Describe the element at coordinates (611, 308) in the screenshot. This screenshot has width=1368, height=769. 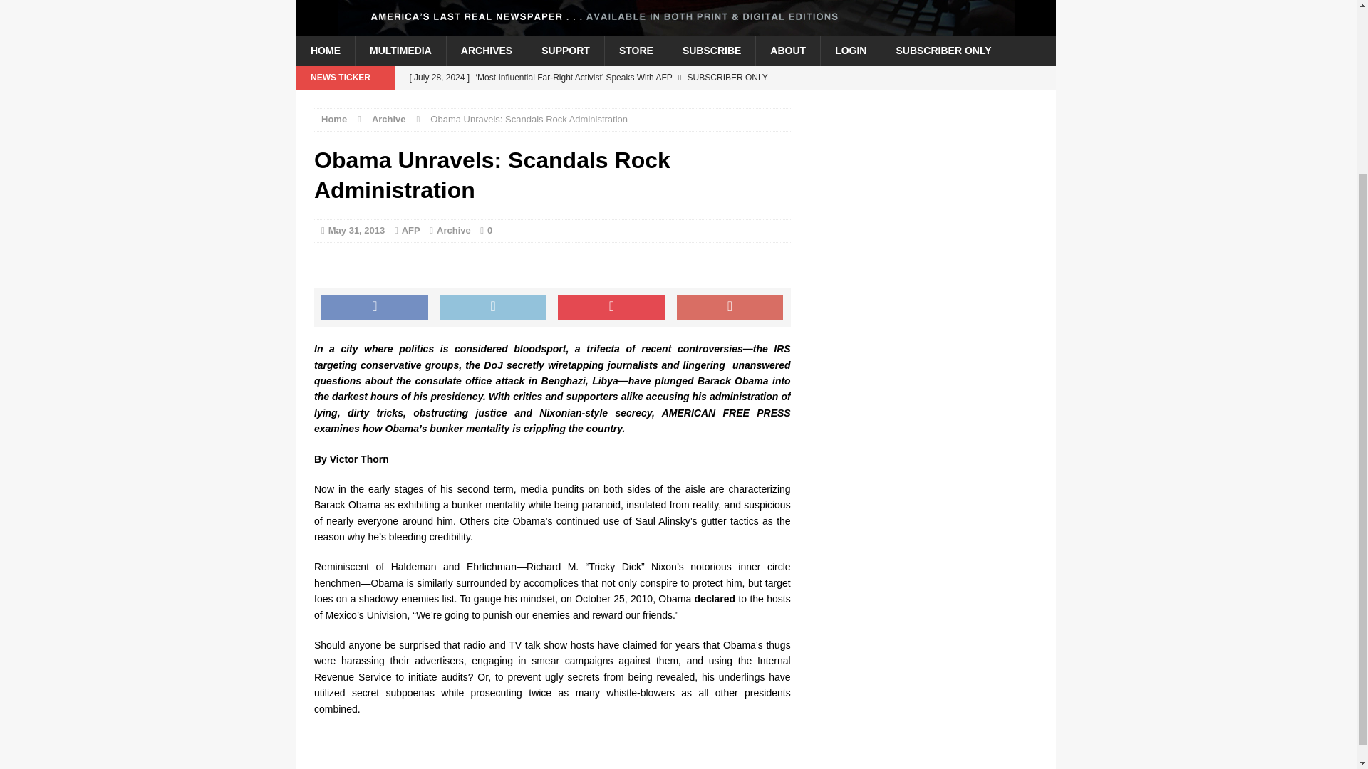
I see `Pin This Post` at that location.